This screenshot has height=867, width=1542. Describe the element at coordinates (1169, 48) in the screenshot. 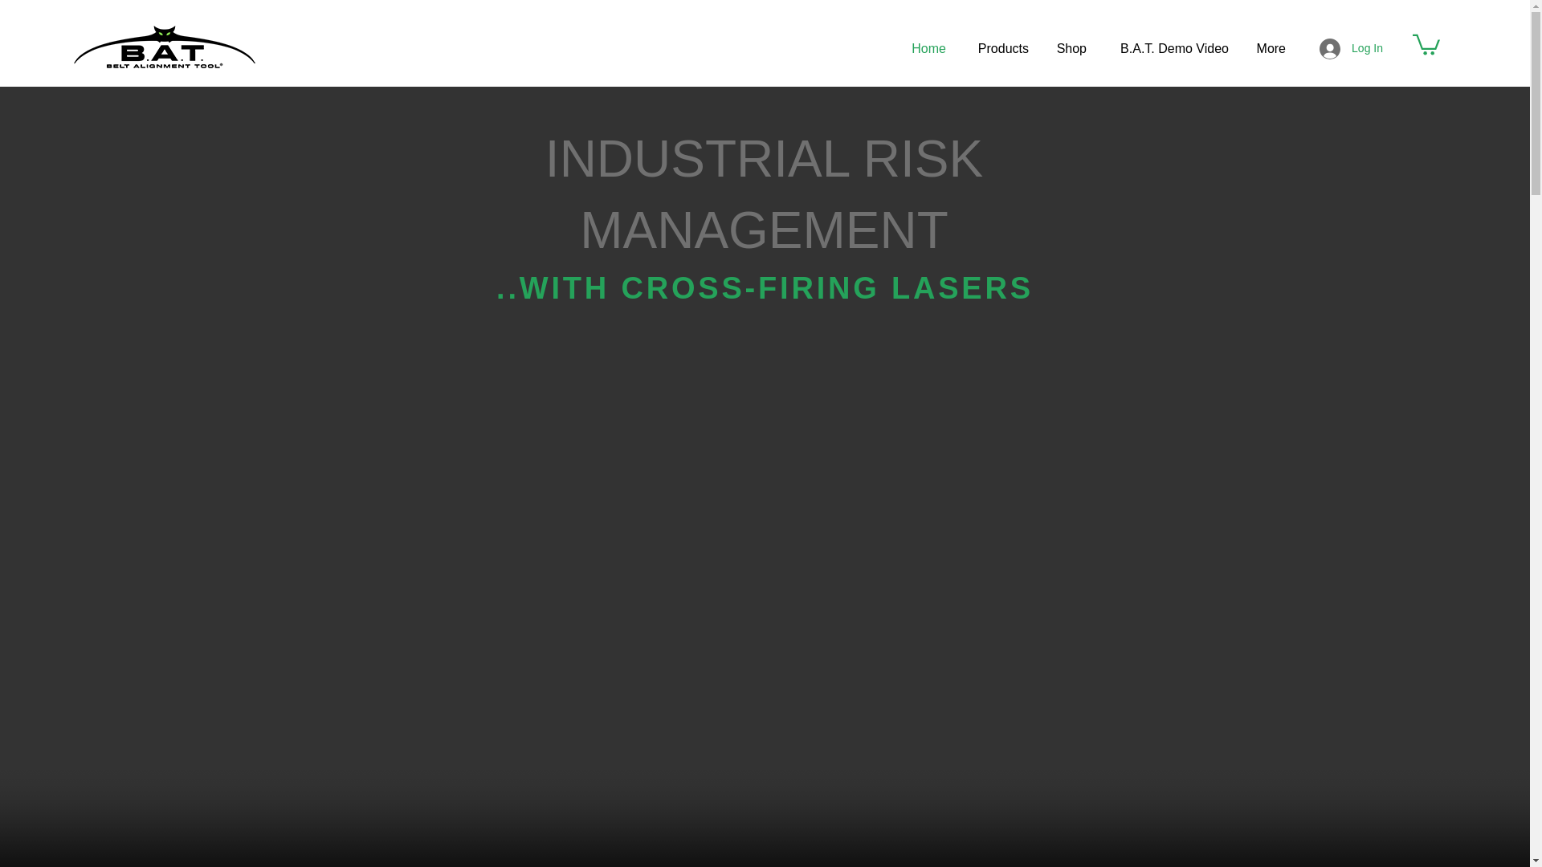

I see `B.A.T. Demo Video` at that location.